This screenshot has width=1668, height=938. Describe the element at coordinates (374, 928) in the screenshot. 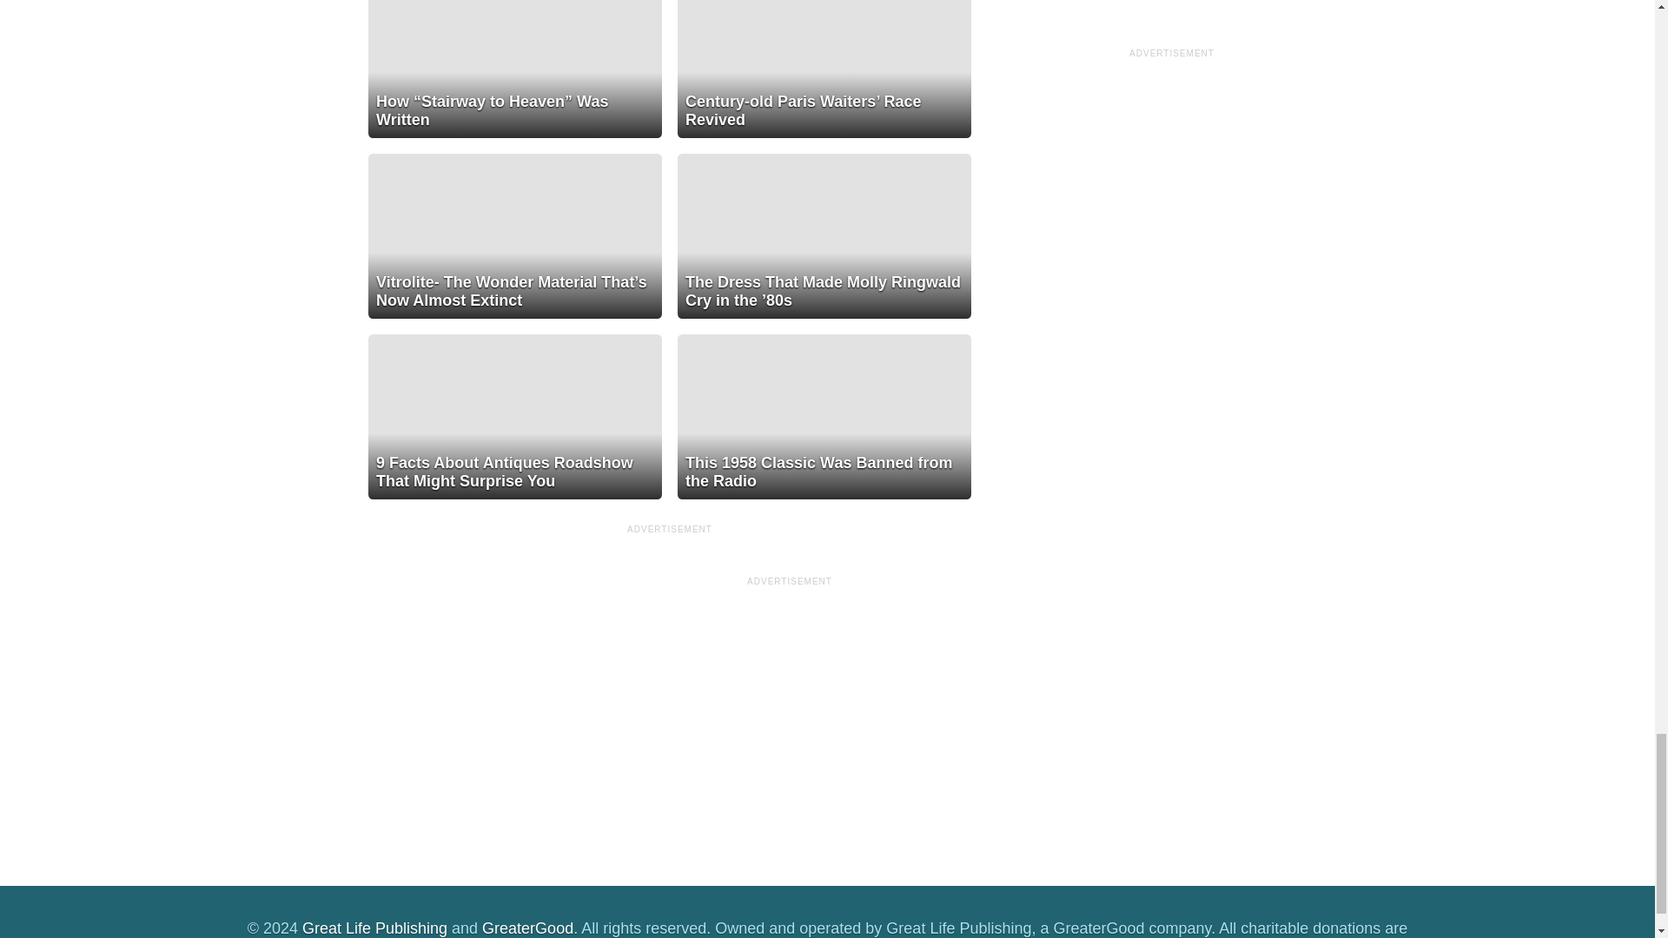

I see `Great Life Publishing` at that location.